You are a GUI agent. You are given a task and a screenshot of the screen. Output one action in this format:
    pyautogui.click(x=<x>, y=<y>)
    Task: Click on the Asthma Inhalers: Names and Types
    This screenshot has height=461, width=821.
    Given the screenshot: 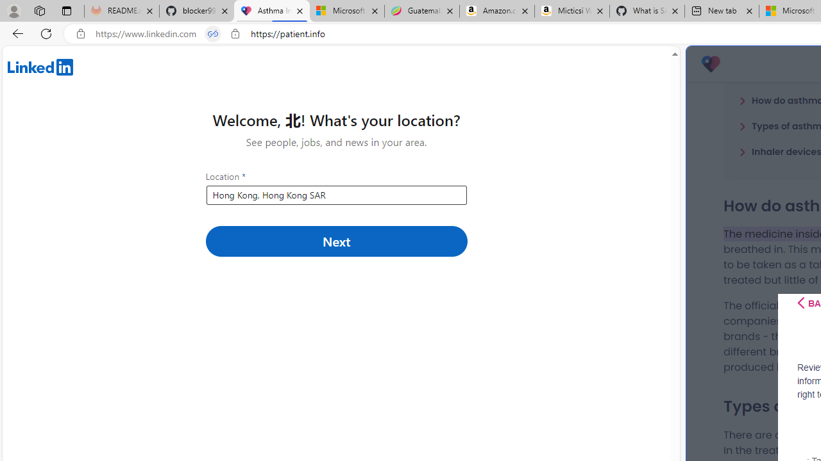 What is the action you would take?
    pyautogui.click(x=272, y=12)
    